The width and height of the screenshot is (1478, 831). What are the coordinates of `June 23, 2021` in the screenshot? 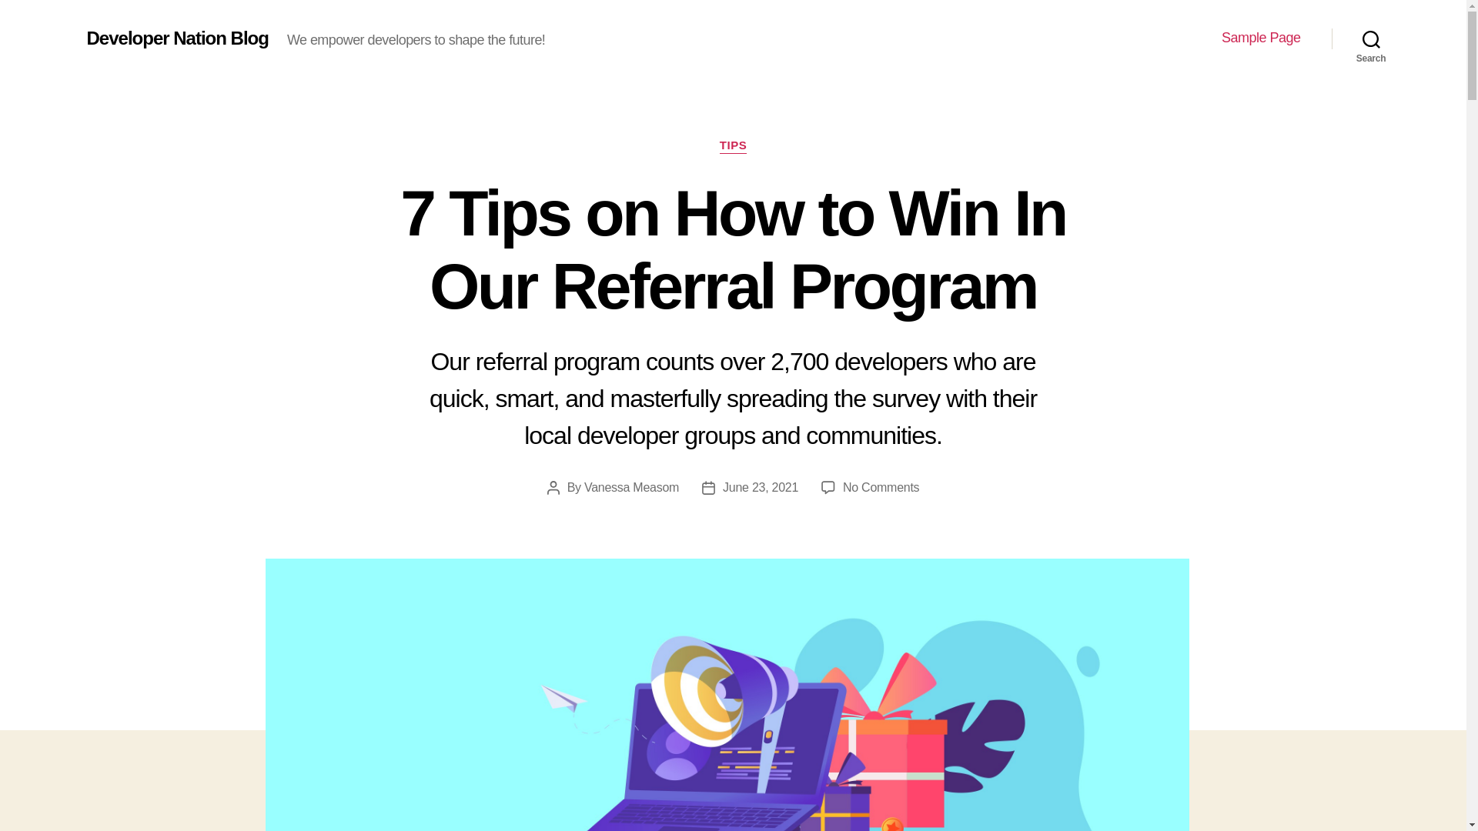 It's located at (760, 487).